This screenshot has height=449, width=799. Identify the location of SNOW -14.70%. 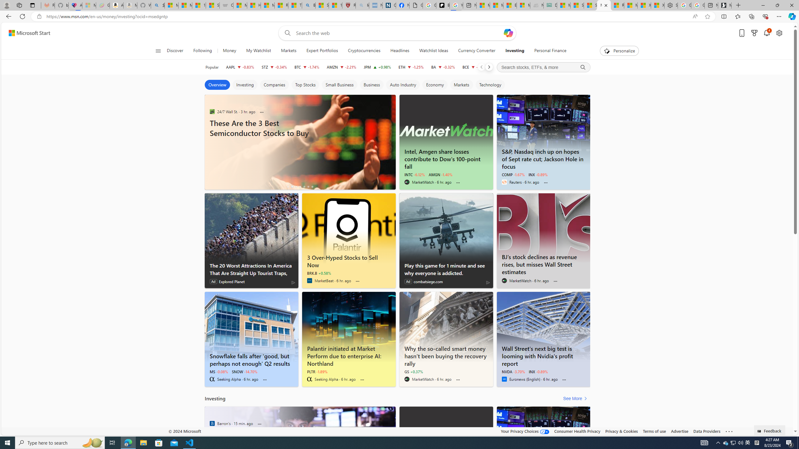
(244, 371).